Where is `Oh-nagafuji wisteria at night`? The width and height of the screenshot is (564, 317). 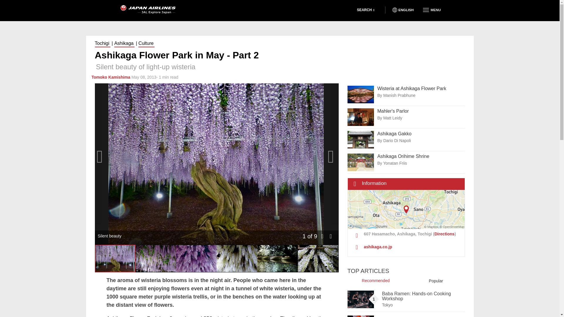 Oh-nagafuji wisteria at night is located at coordinates (156, 258).